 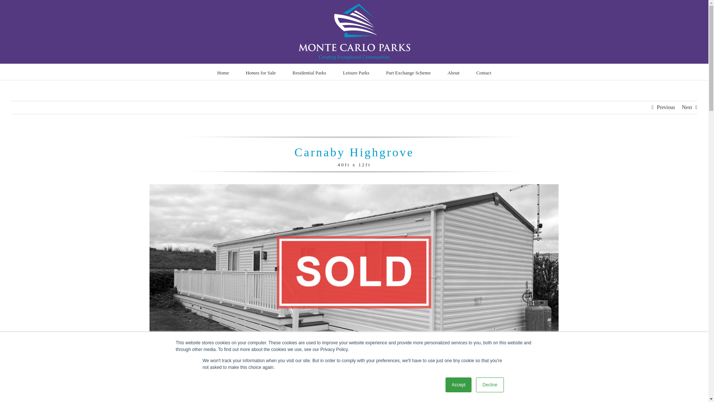 I want to click on Contact, so click(x=483, y=71).